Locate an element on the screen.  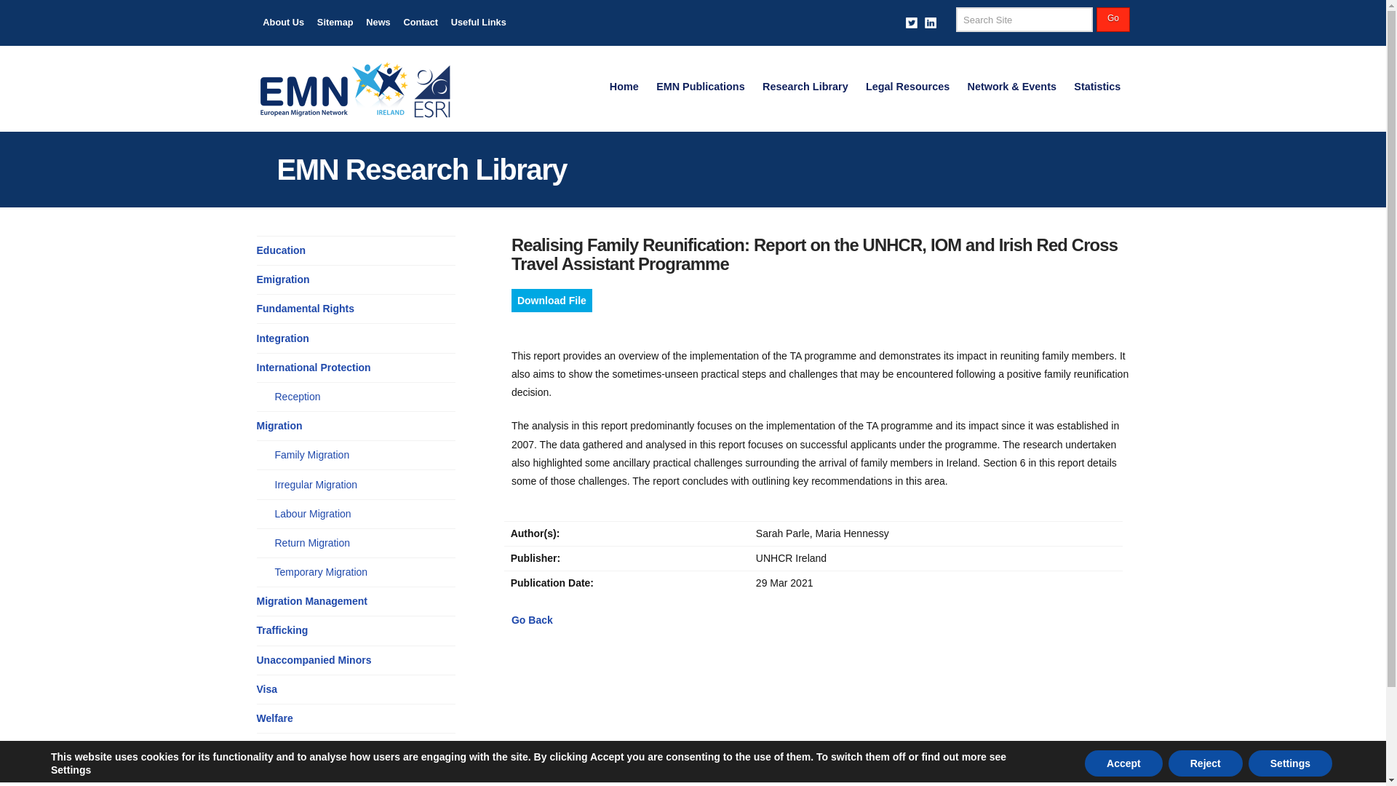
News is located at coordinates (378, 23).